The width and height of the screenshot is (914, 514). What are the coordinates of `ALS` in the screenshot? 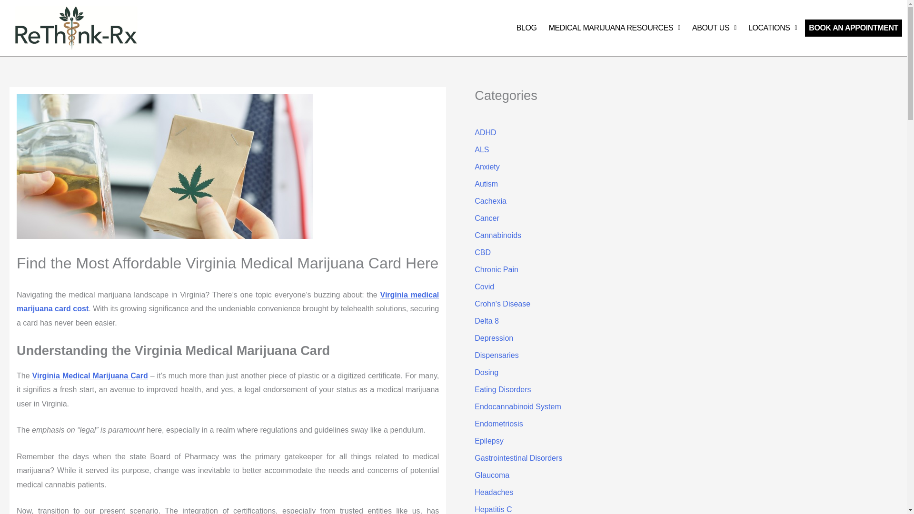 It's located at (482, 149).